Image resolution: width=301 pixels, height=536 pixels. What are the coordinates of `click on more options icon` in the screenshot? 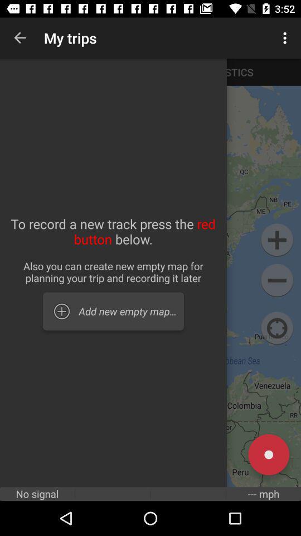 It's located at (287, 38).